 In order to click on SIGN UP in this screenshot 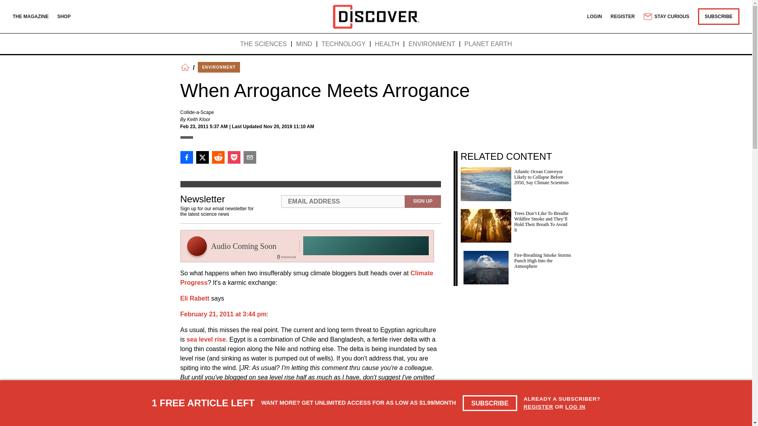, I will do `click(422, 201)`.